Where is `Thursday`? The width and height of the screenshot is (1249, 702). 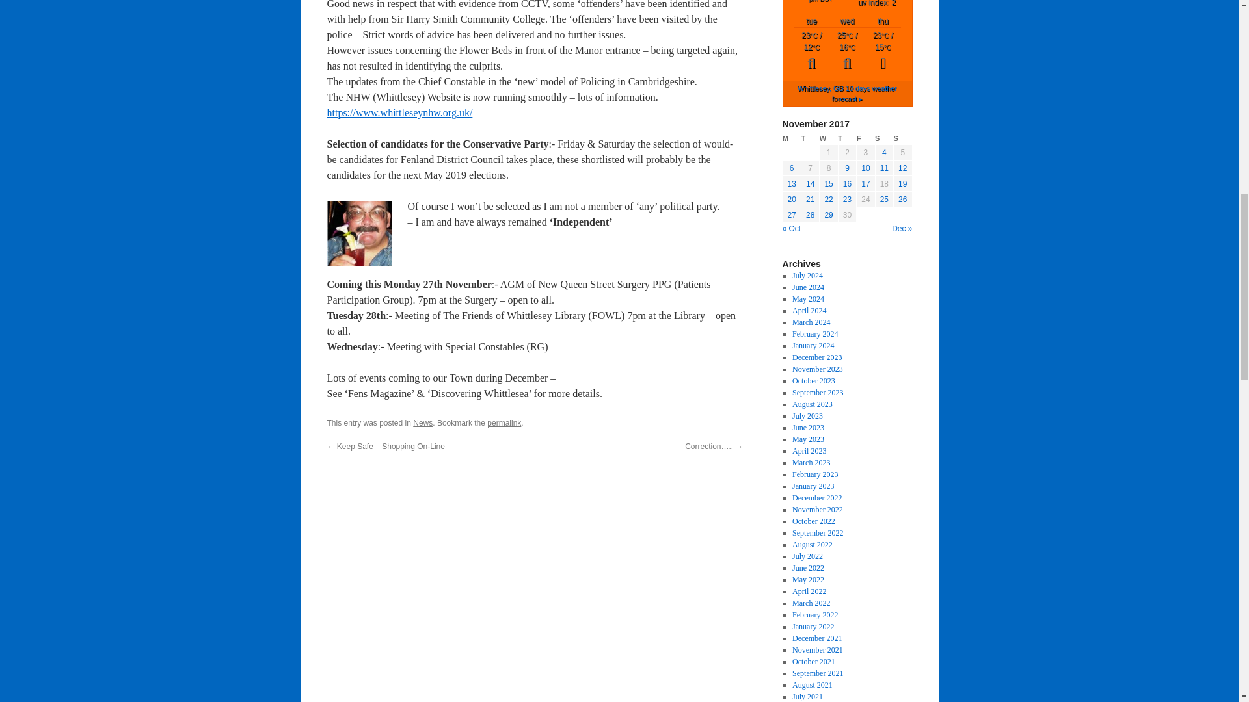
Thursday is located at coordinates (847, 138).